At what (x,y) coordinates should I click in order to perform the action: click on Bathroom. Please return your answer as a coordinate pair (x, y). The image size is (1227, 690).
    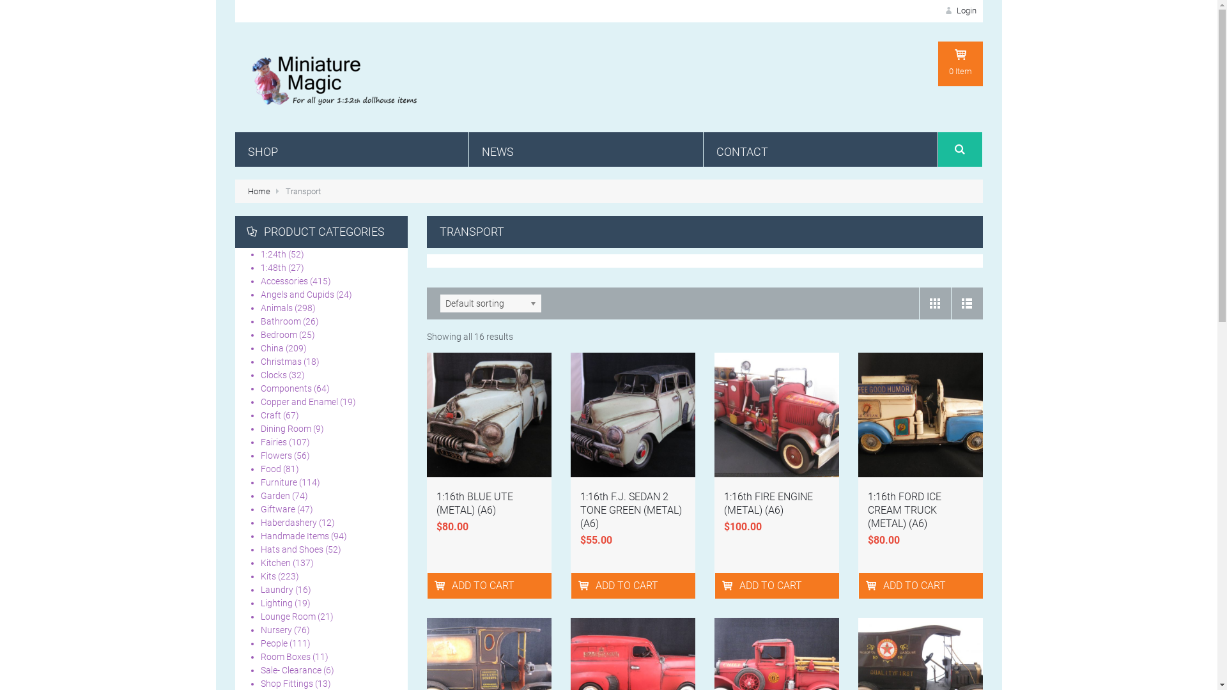
    Looking at the image, I should click on (281, 321).